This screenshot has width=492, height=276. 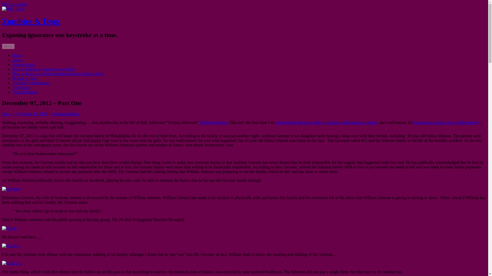 What do you see at coordinates (21, 87) in the screenshot?
I see `The Scoop` at bounding box center [21, 87].